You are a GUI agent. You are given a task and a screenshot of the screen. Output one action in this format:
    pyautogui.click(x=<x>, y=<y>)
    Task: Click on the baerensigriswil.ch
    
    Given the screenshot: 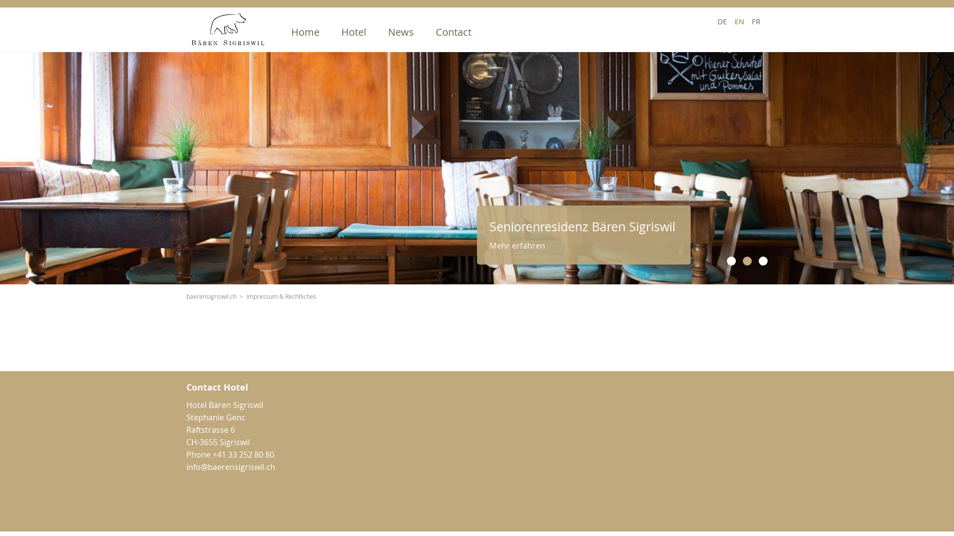 What is the action you would take?
    pyautogui.click(x=212, y=297)
    